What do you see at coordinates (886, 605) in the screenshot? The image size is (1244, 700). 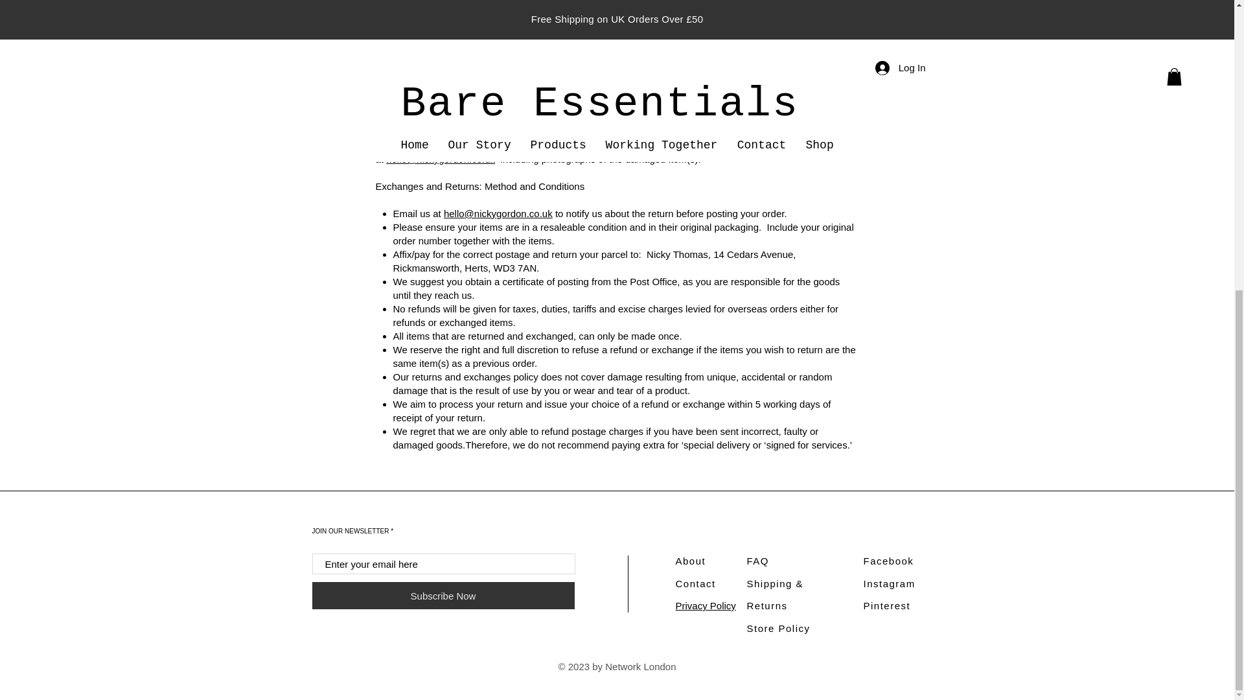 I see `Pinterest` at bounding box center [886, 605].